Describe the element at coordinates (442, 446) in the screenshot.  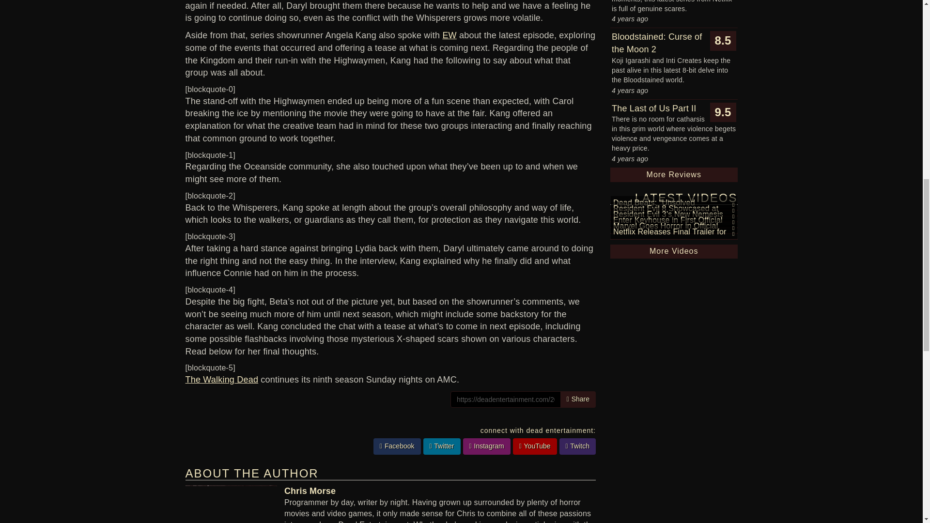
I see `Twitter` at that location.